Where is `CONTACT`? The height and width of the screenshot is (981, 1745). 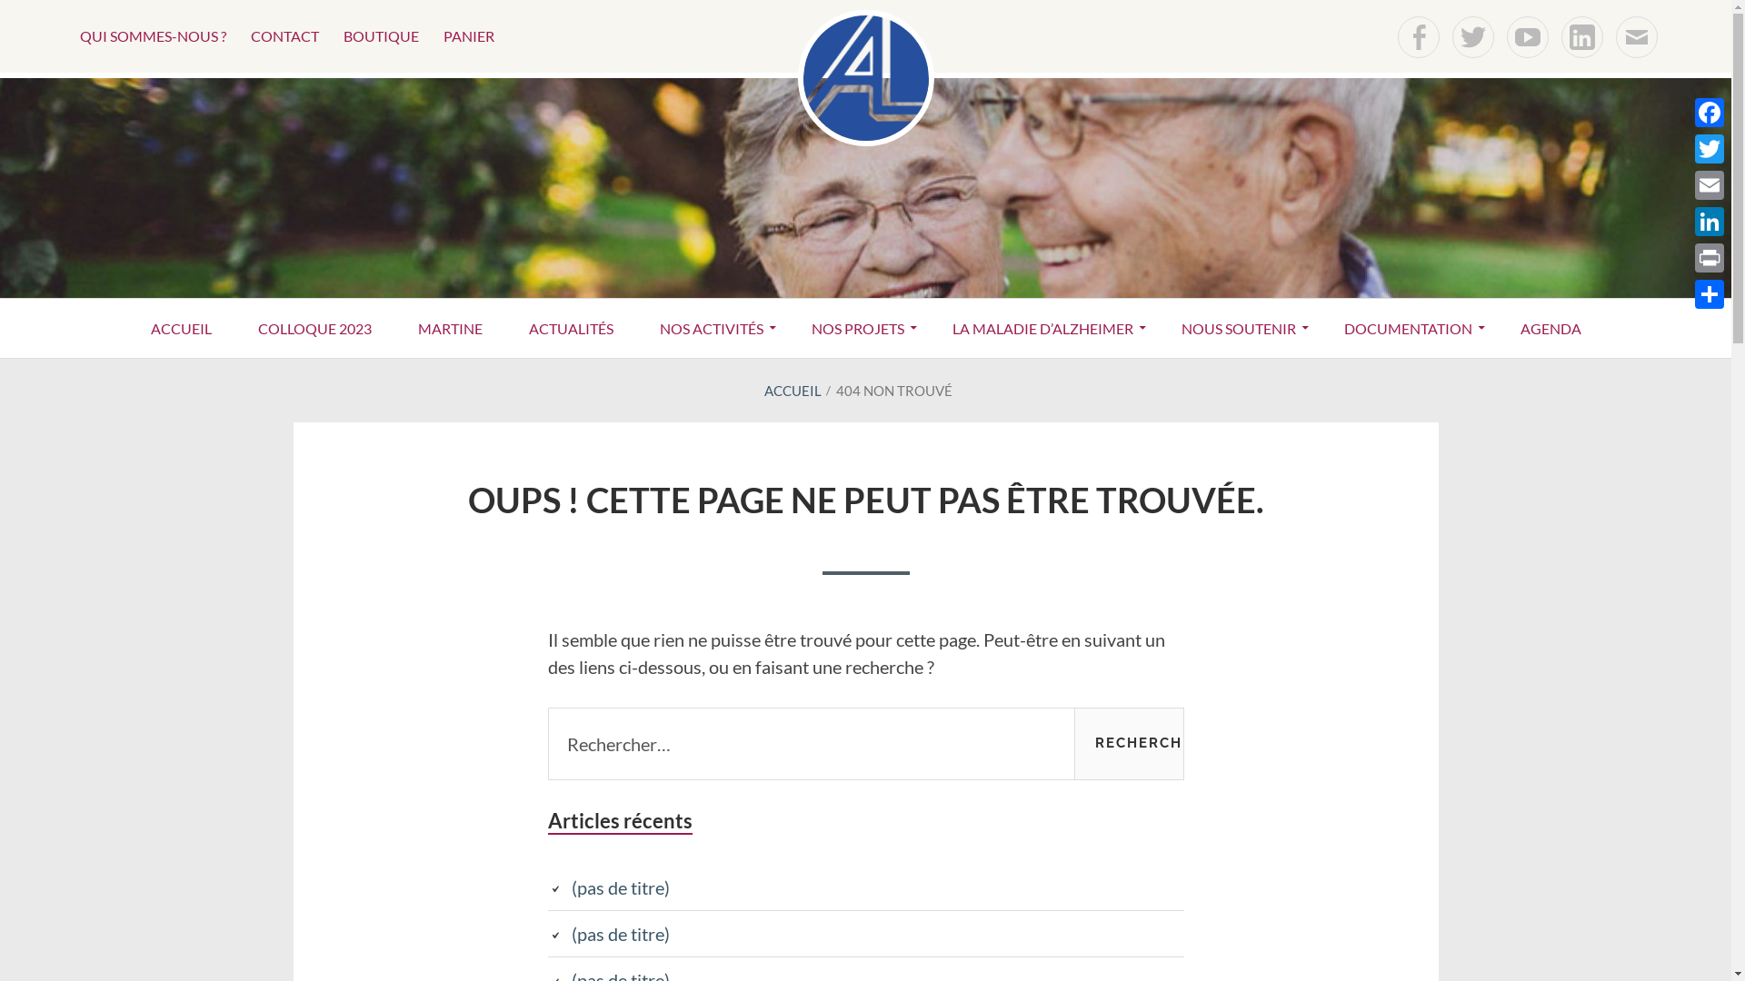
CONTACT is located at coordinates (285, 36).